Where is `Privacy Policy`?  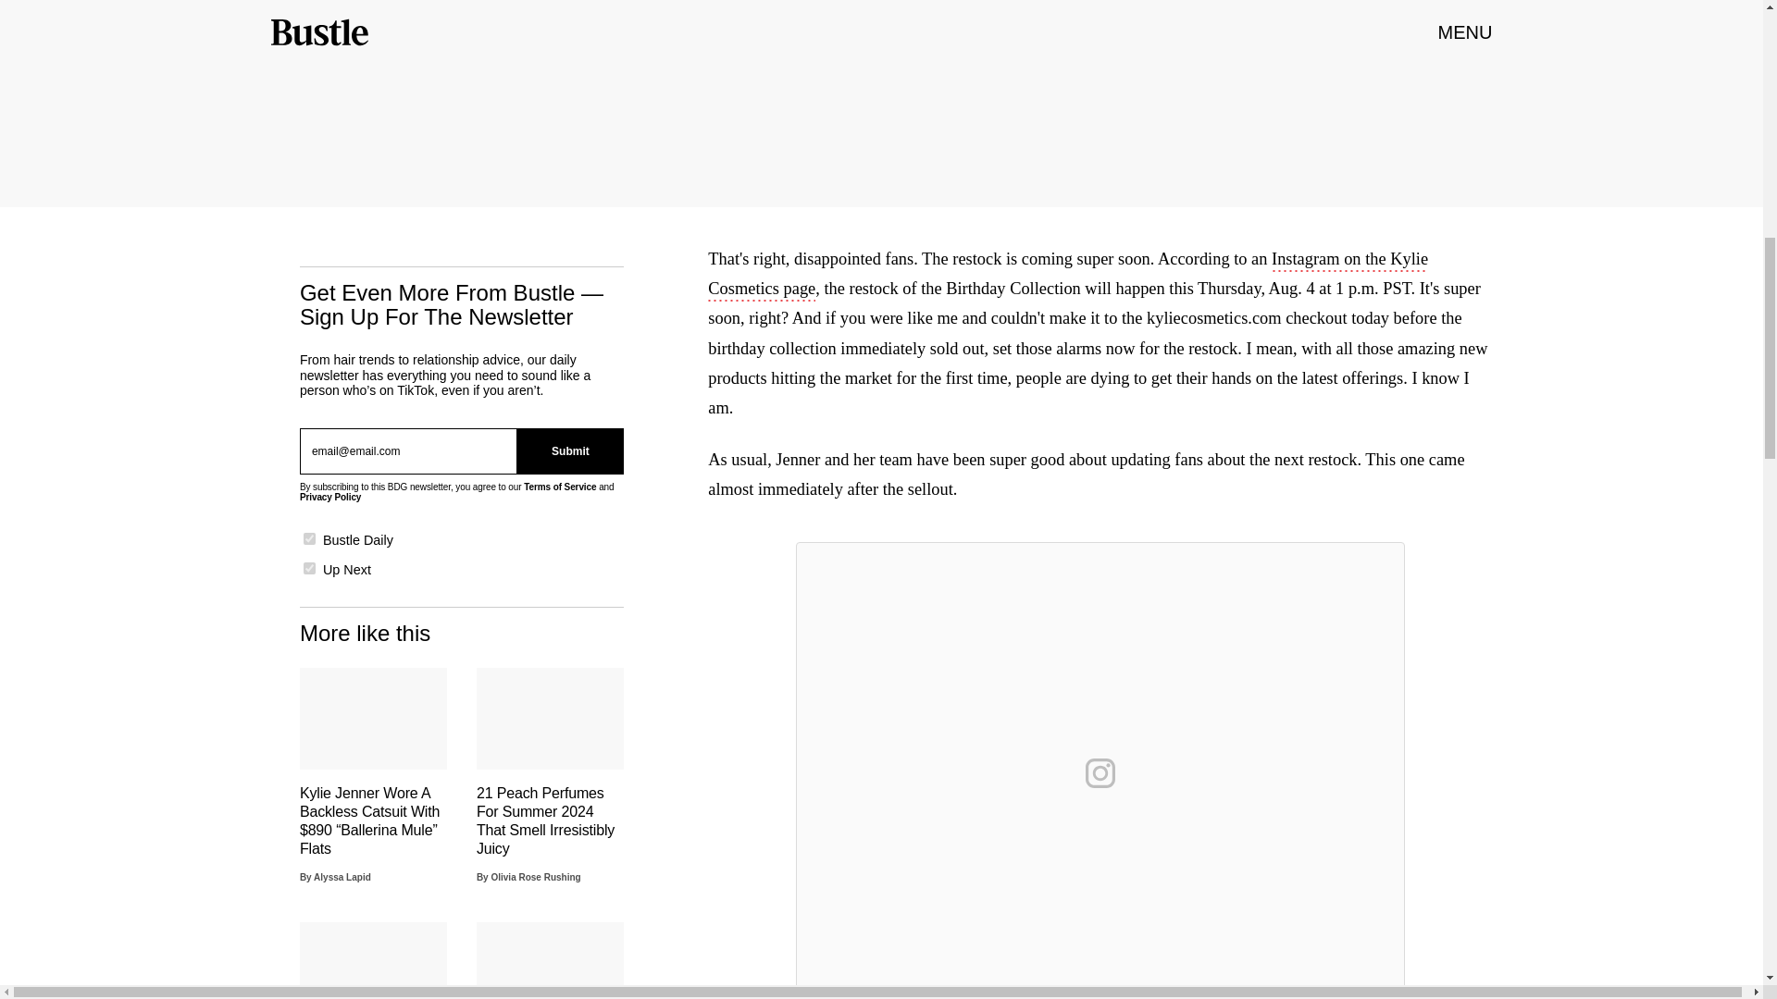
Privacy Policy is located at coordinates (329, 498).